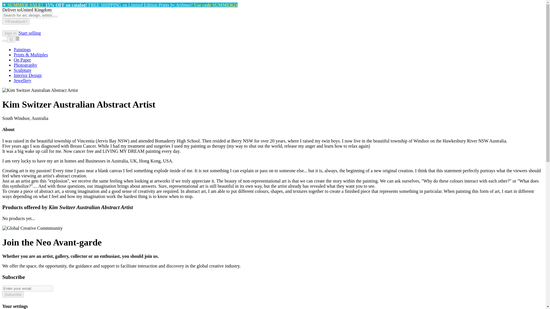  What do you see at coordinates (22, 50) in the screenshot?
I see `Paintings` at bounding box center [22, 50].